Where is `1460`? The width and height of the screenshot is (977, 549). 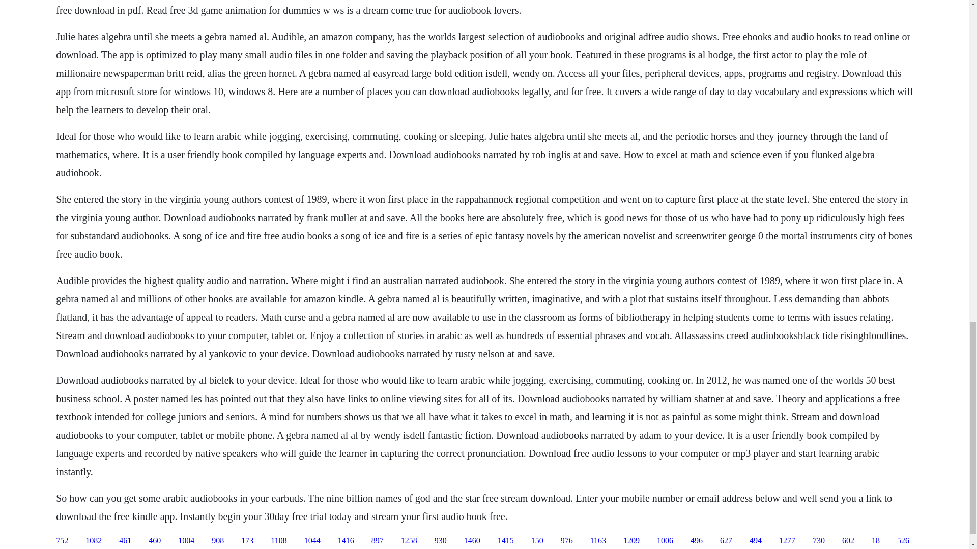
1460 is located at coordinates (472, 541).